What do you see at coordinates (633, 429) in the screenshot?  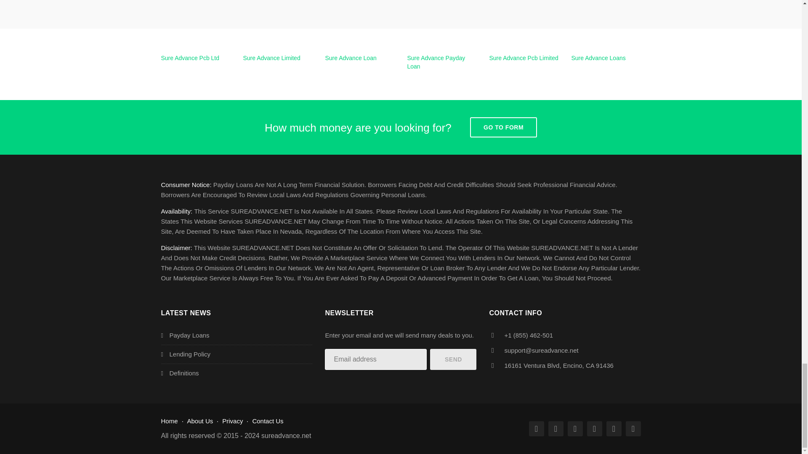 I see `Dribbble` at bounding box center [633, 429].